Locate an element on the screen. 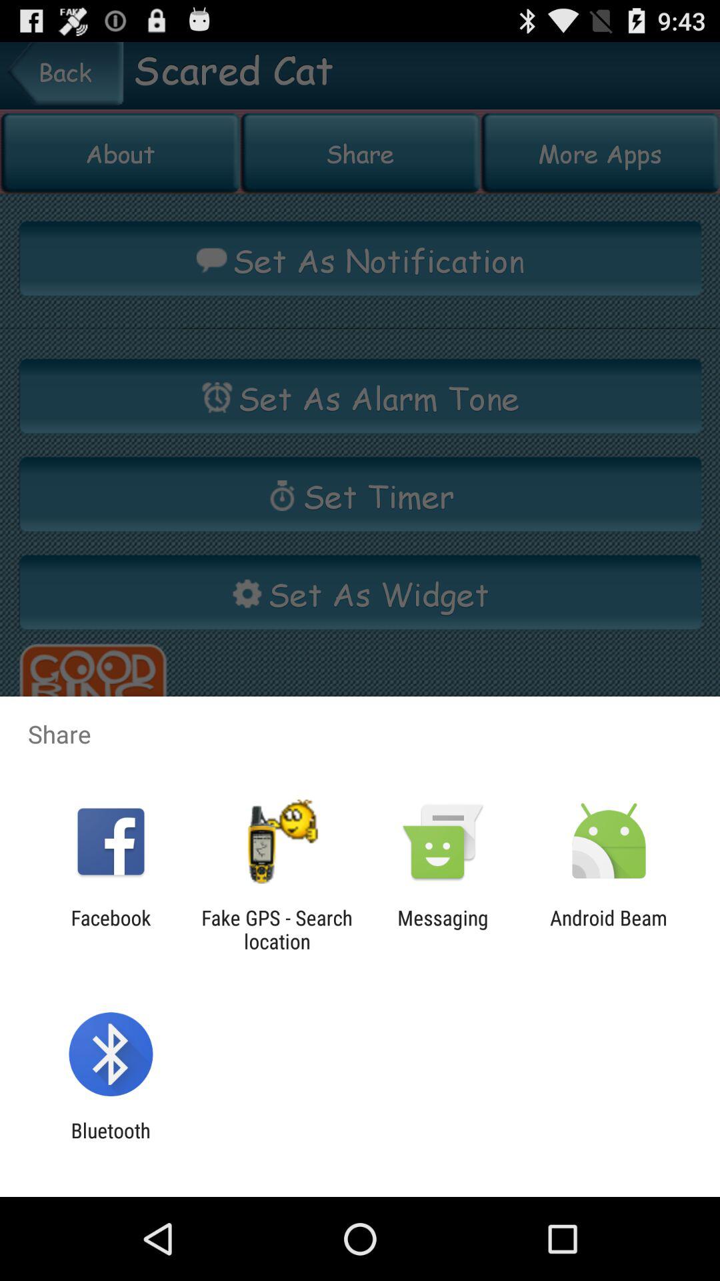  press fake gps search item is located at coordinates (277, 929).